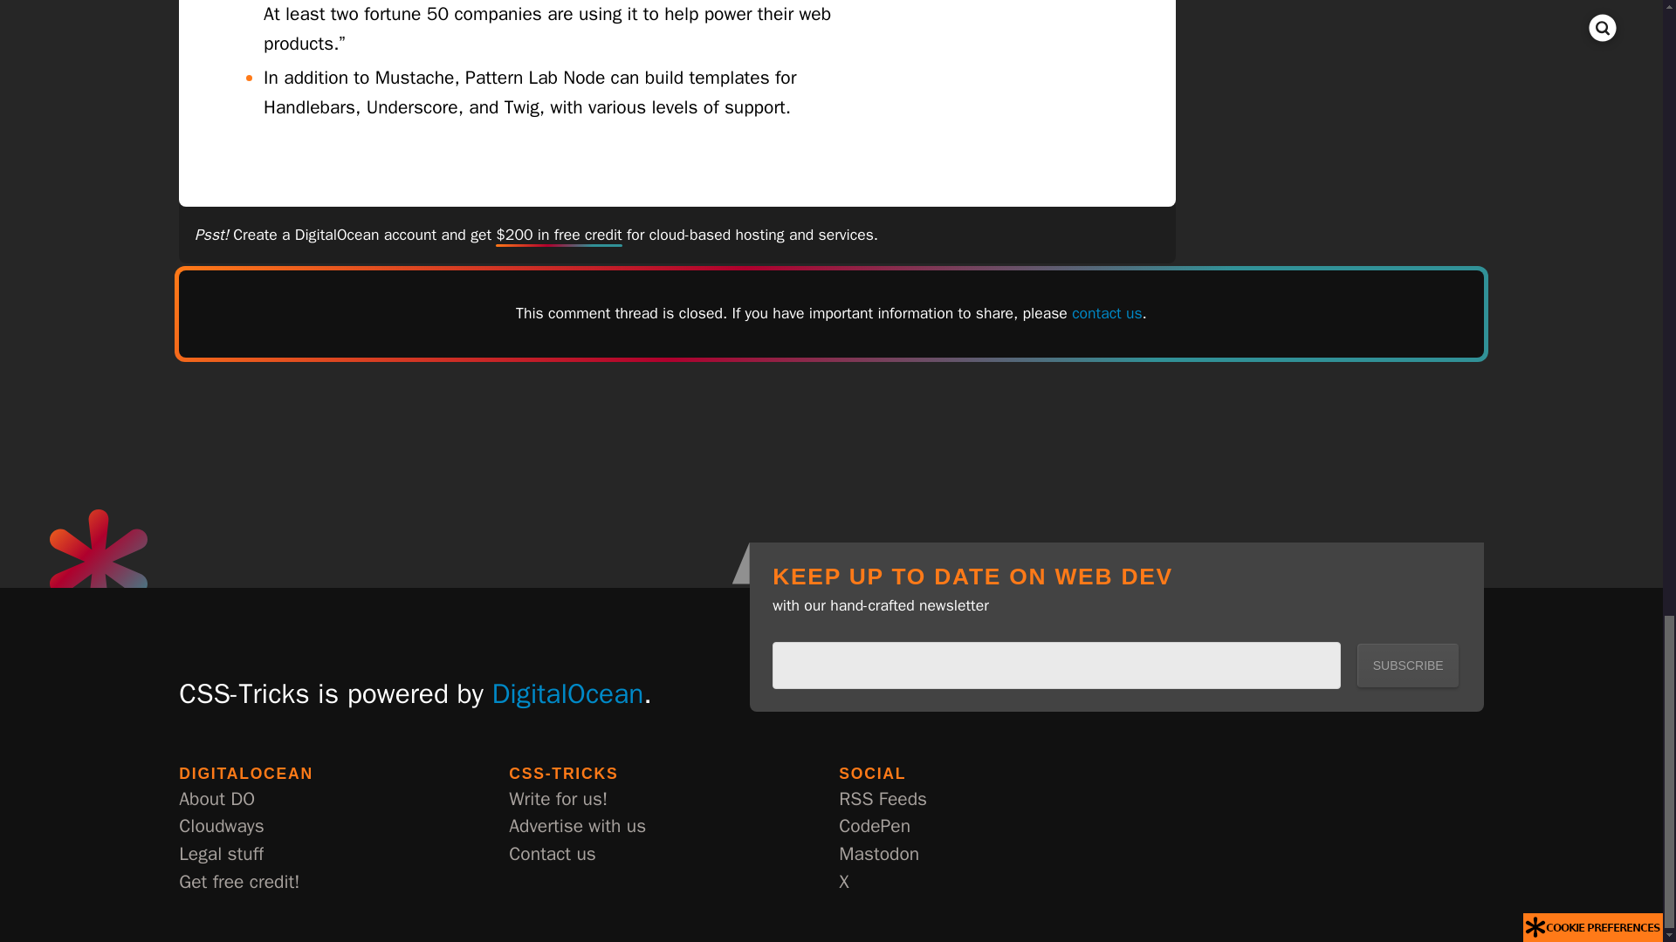 This screenshot has width=1676, height=942. I want to click on DigitalOcean, so click(567, 693).